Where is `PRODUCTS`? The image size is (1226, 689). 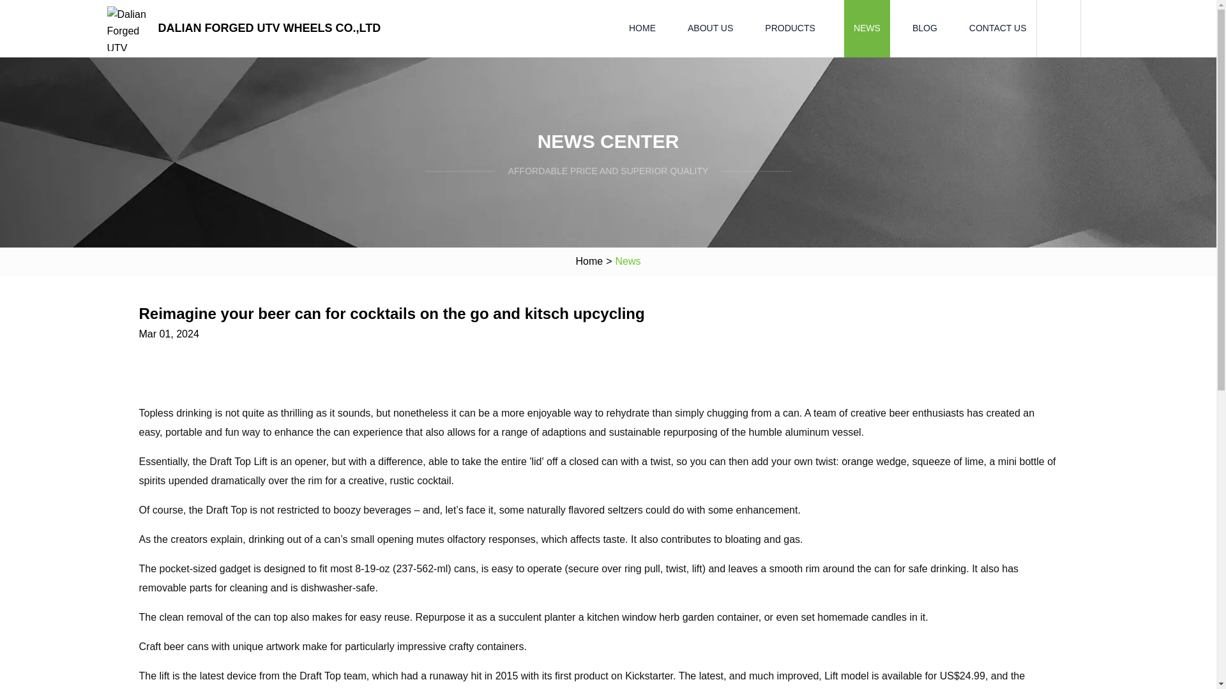
PRODUCTS is located at coordinates (790, 28).